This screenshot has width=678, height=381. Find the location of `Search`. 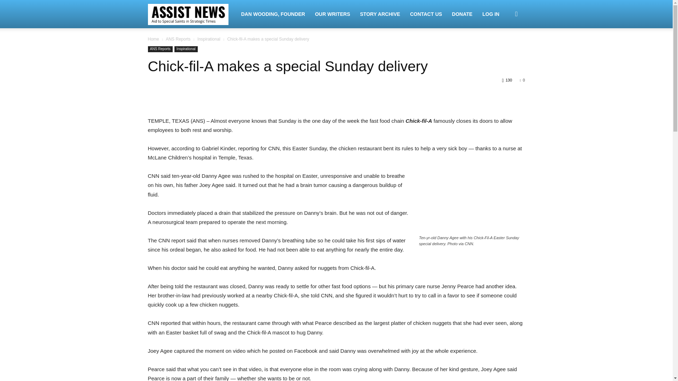

Search is located at coordinates (505, 48).